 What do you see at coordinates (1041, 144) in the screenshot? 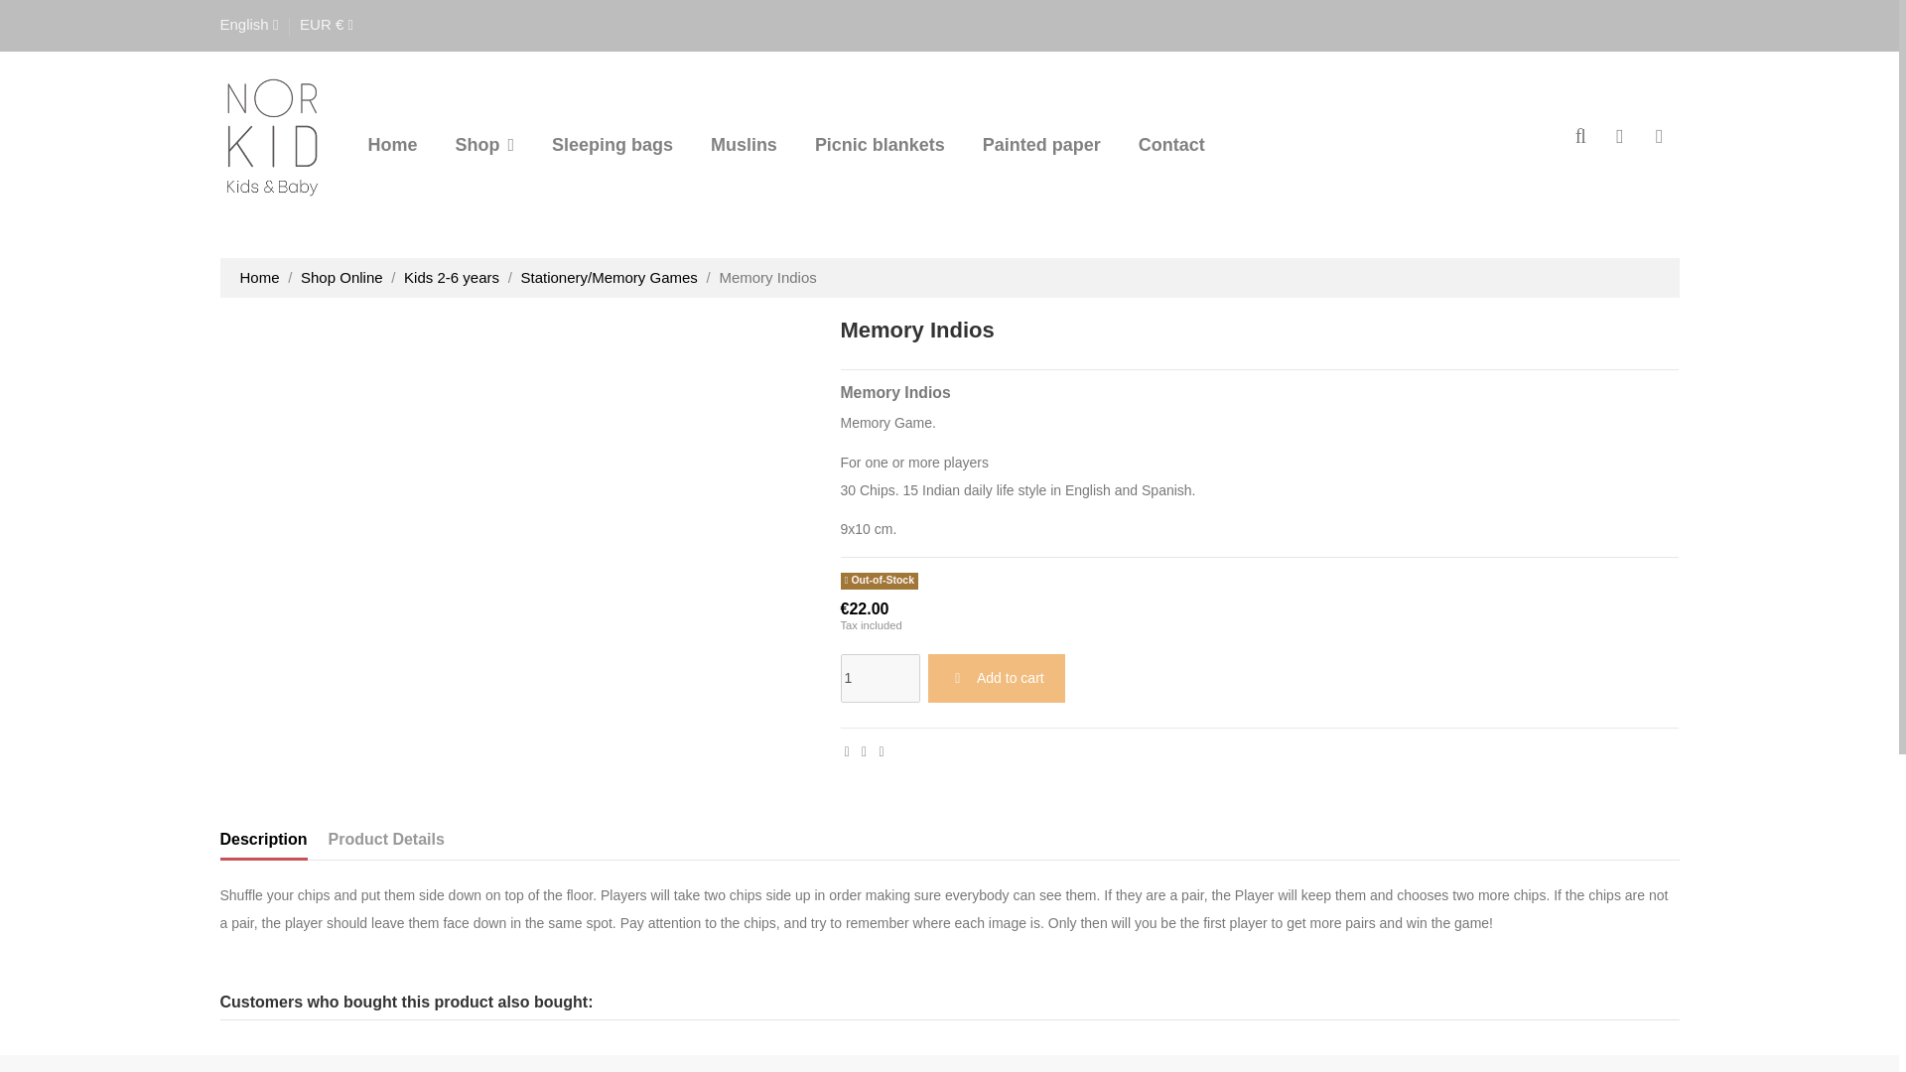
I see `Painted paper` at bounding box center [1041, 144].